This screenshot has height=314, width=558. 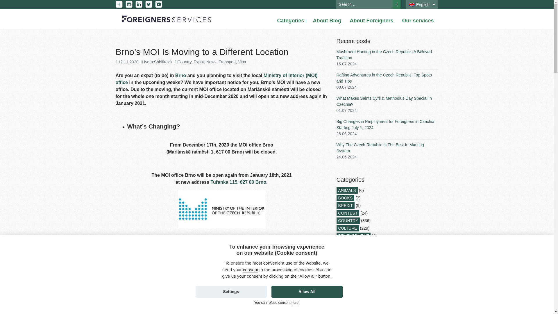 What do you see at coordinates (180, 75) in the screenshot?
I see `Brno` at bounding box center [180, 75].